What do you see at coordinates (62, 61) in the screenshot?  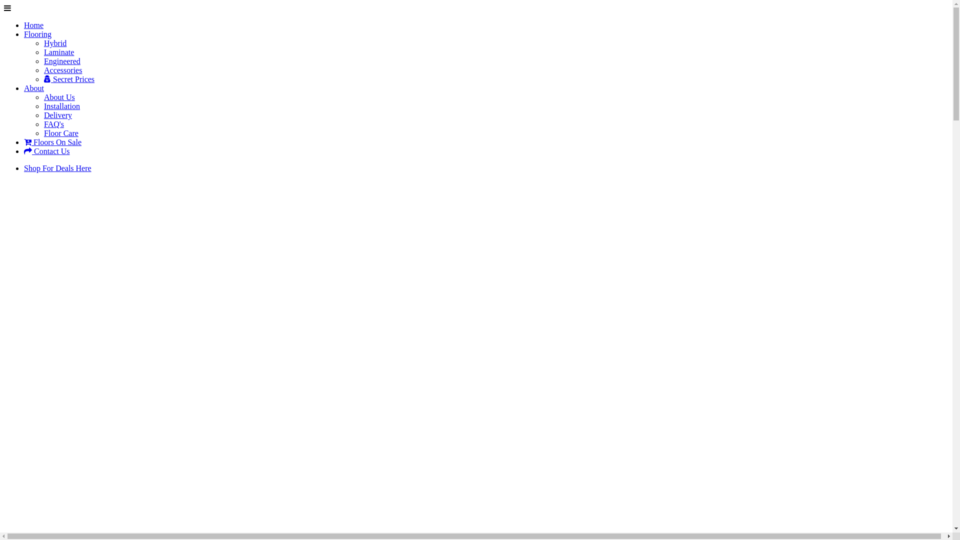 I see `Engineered` at bounding box center [62, 61].